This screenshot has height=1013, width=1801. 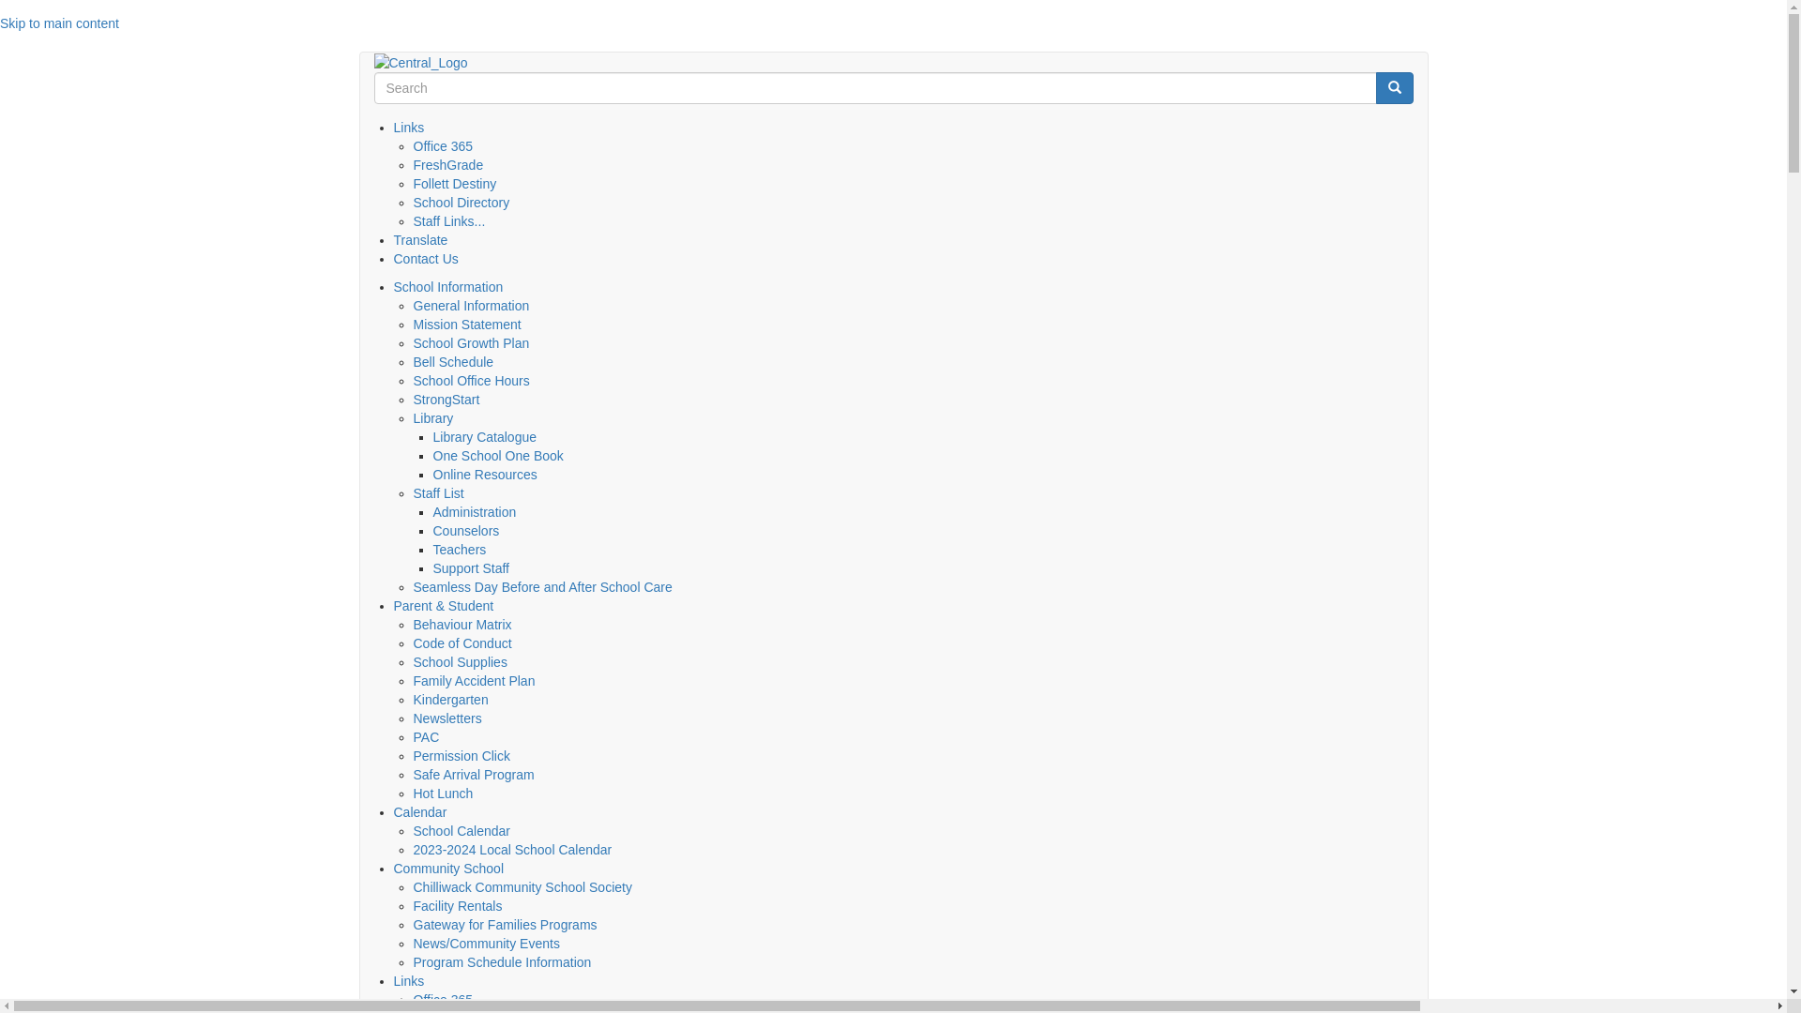 I want to click on Calendar, so click(x=420, y=812).